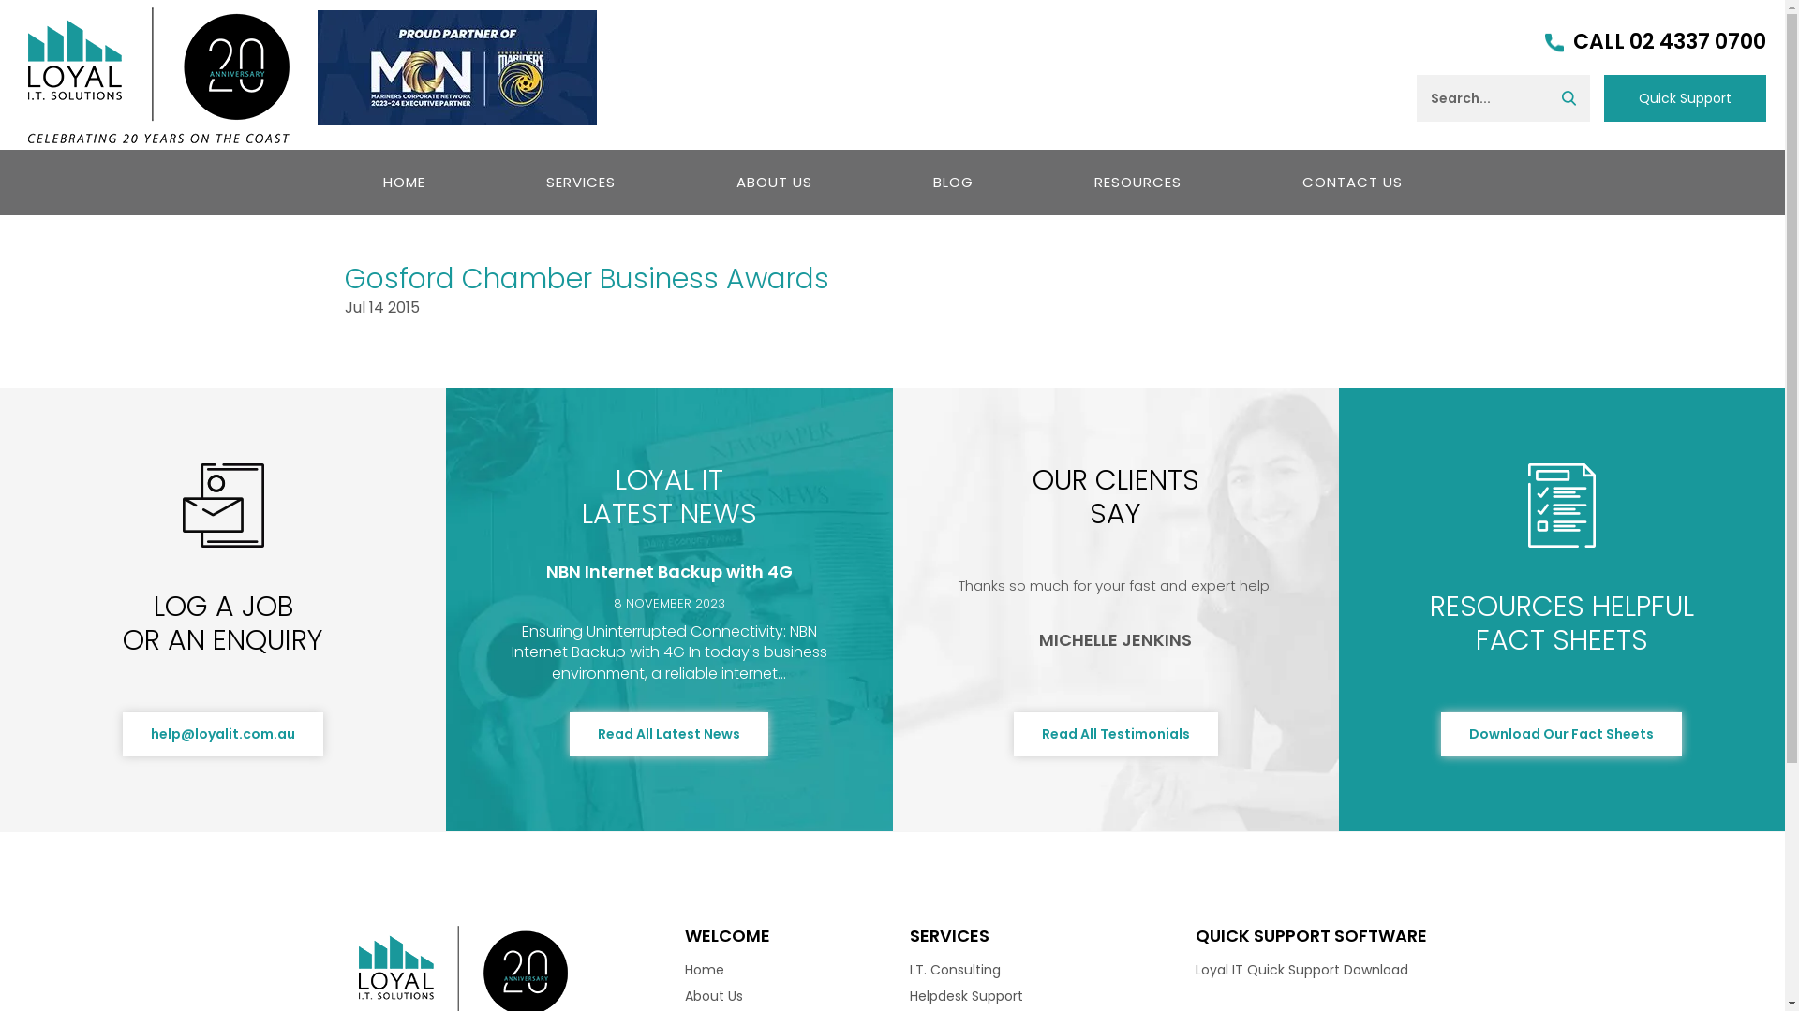 Image resolution: width=1799 pixels, height=1011 pixels. I want to click on HOME, so click(405, 183).